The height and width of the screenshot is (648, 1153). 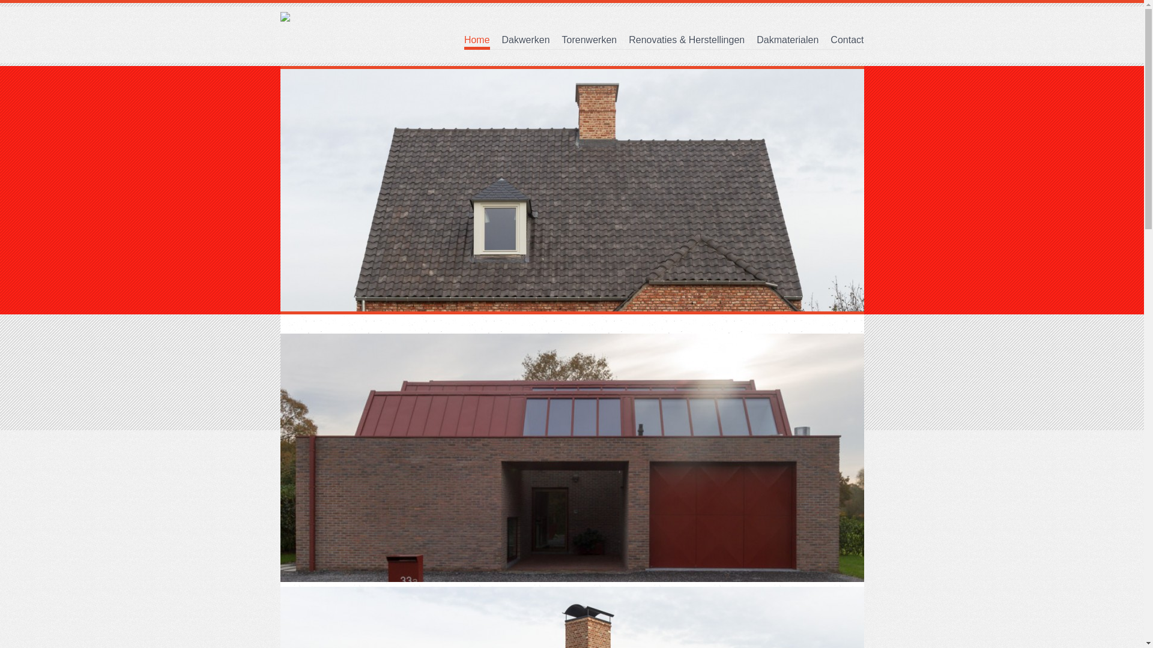 I want to click on Dakmaterialen, so click(x=788, y=40).